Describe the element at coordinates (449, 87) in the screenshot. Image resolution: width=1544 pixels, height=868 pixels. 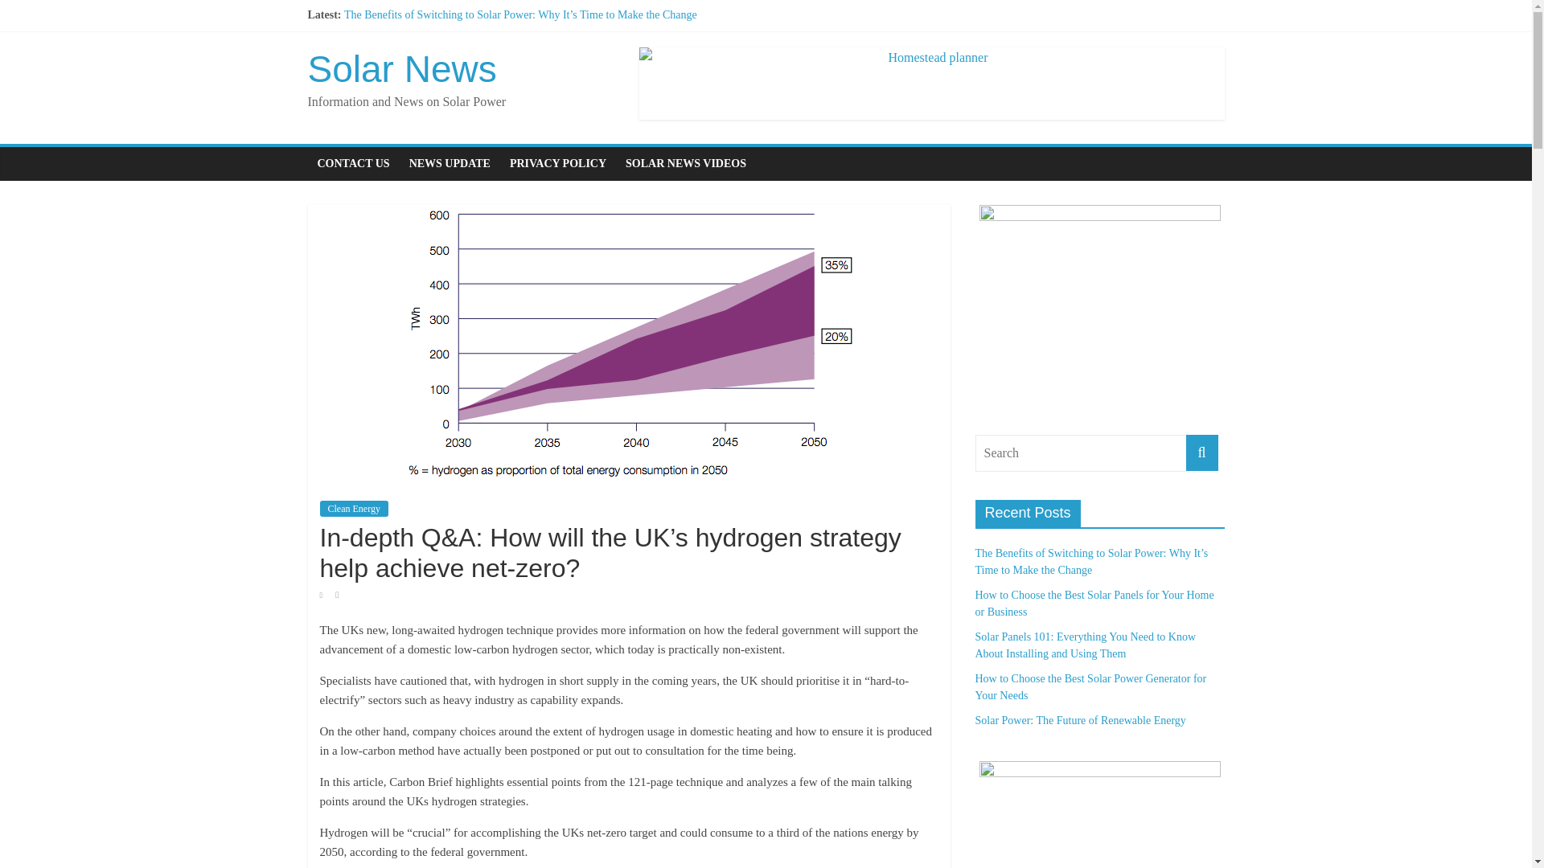
I see `Solar Power: The Future of Renewable Energy` at that location.